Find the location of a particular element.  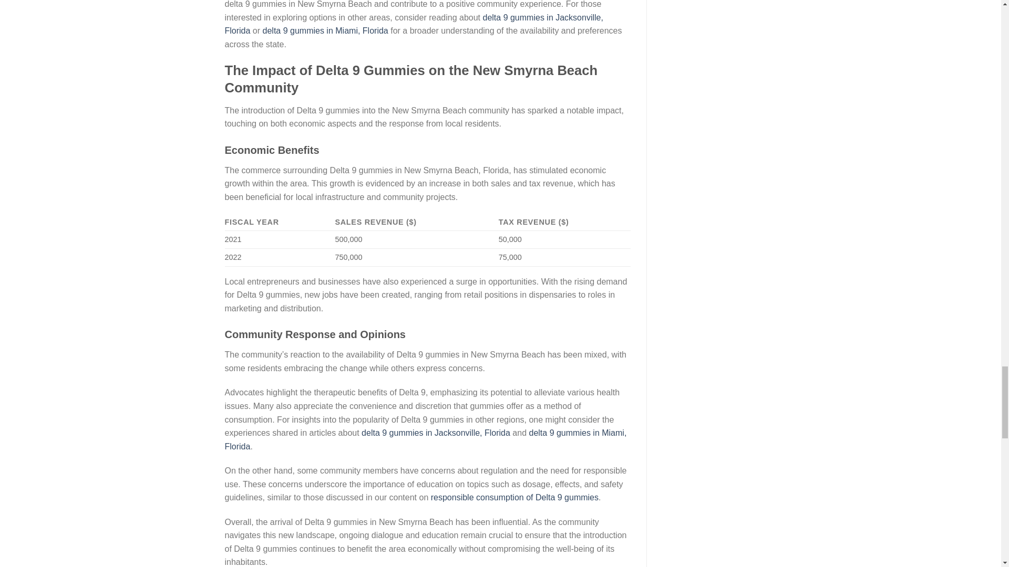

delta 9 gummies in Miami, Florida is located at coordinates (325, 30).